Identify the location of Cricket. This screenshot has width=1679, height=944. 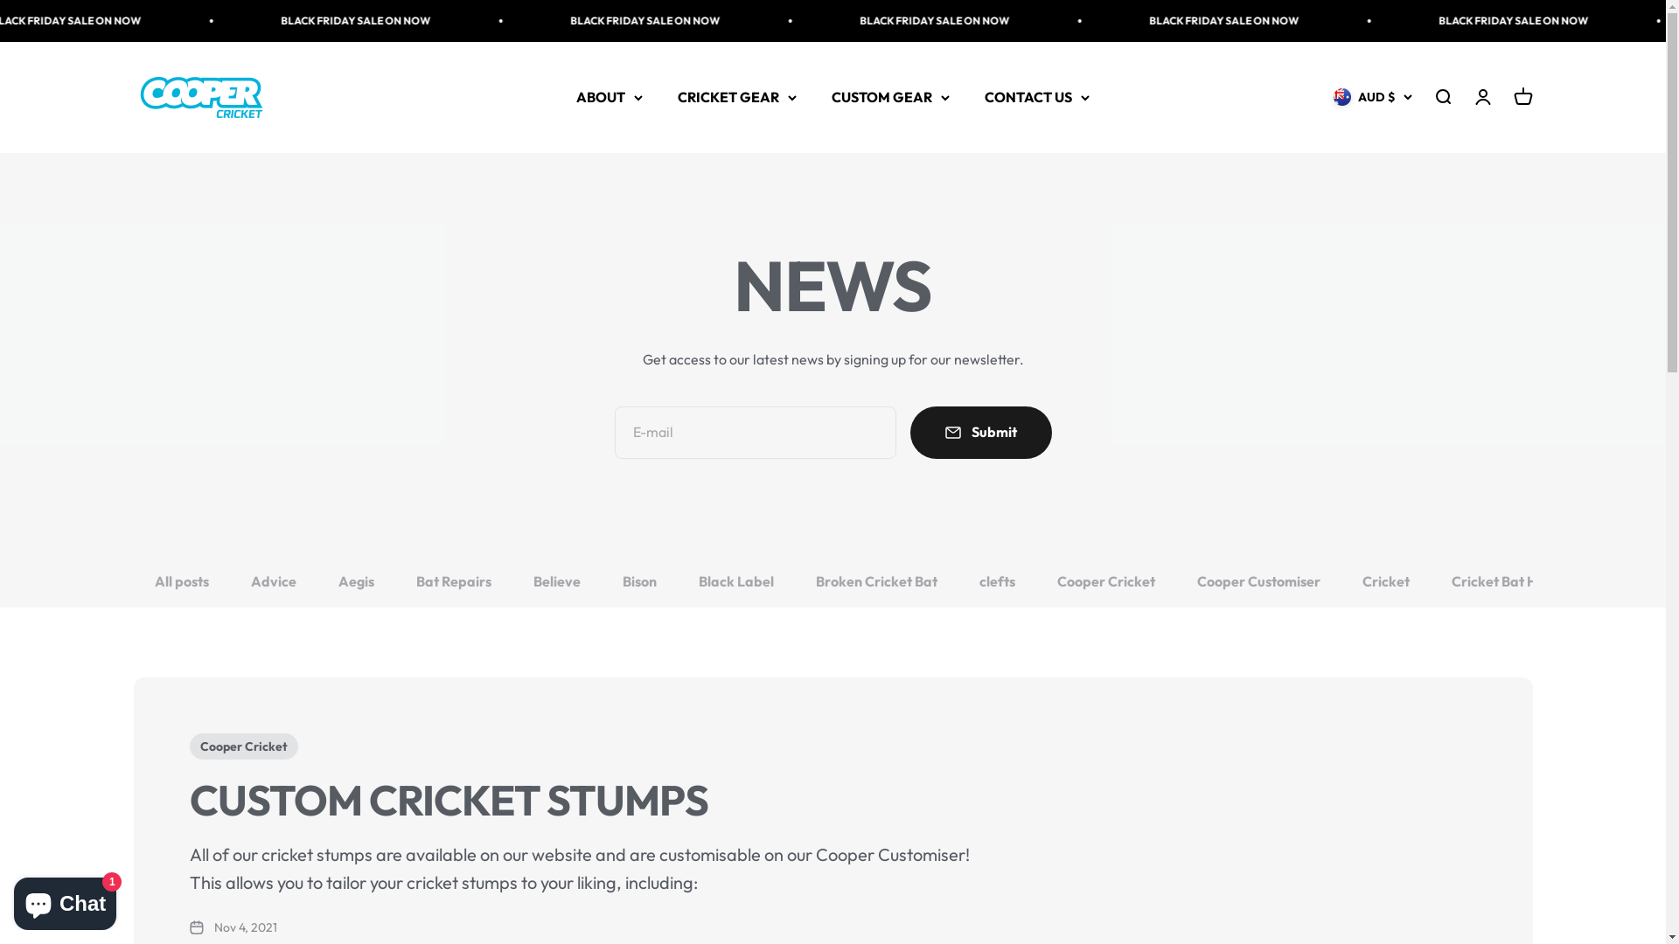
(1386, 582).